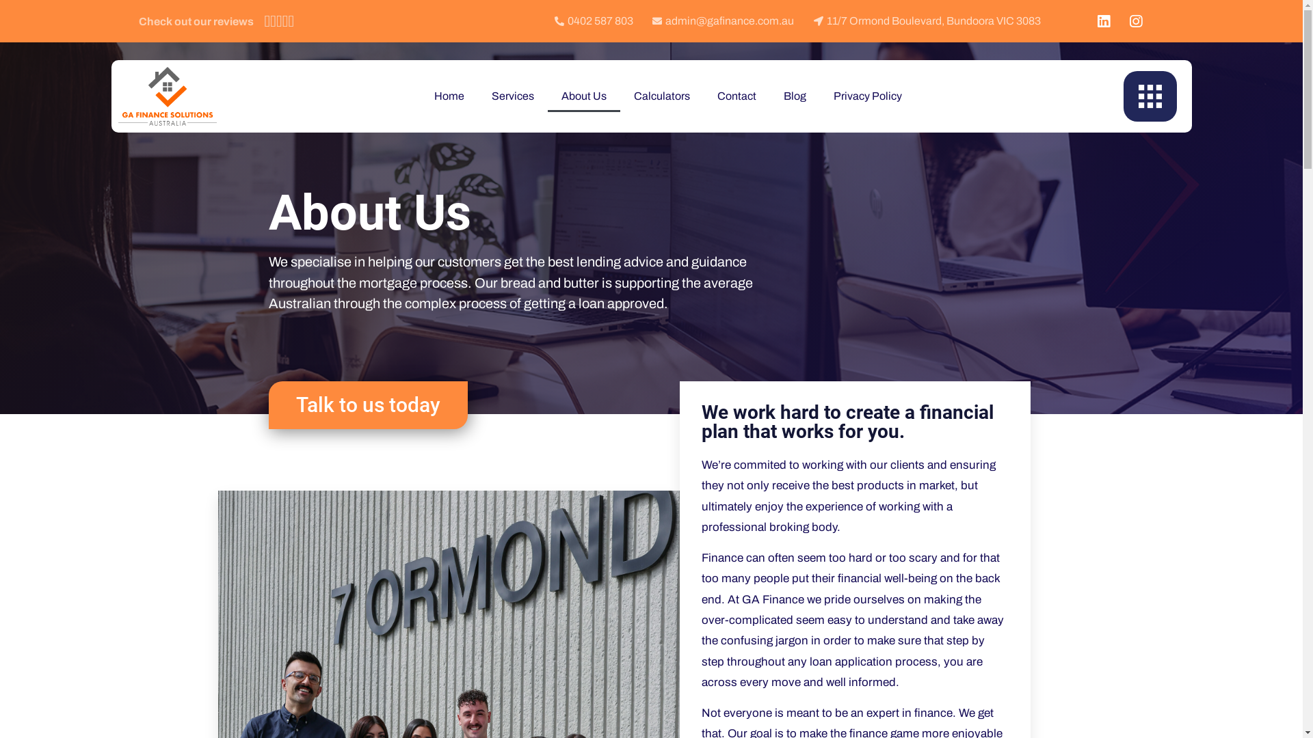  What do you see at coordinates (584, 96) in the screenshot?
I see `About Us` at bounding box center [584, 96].